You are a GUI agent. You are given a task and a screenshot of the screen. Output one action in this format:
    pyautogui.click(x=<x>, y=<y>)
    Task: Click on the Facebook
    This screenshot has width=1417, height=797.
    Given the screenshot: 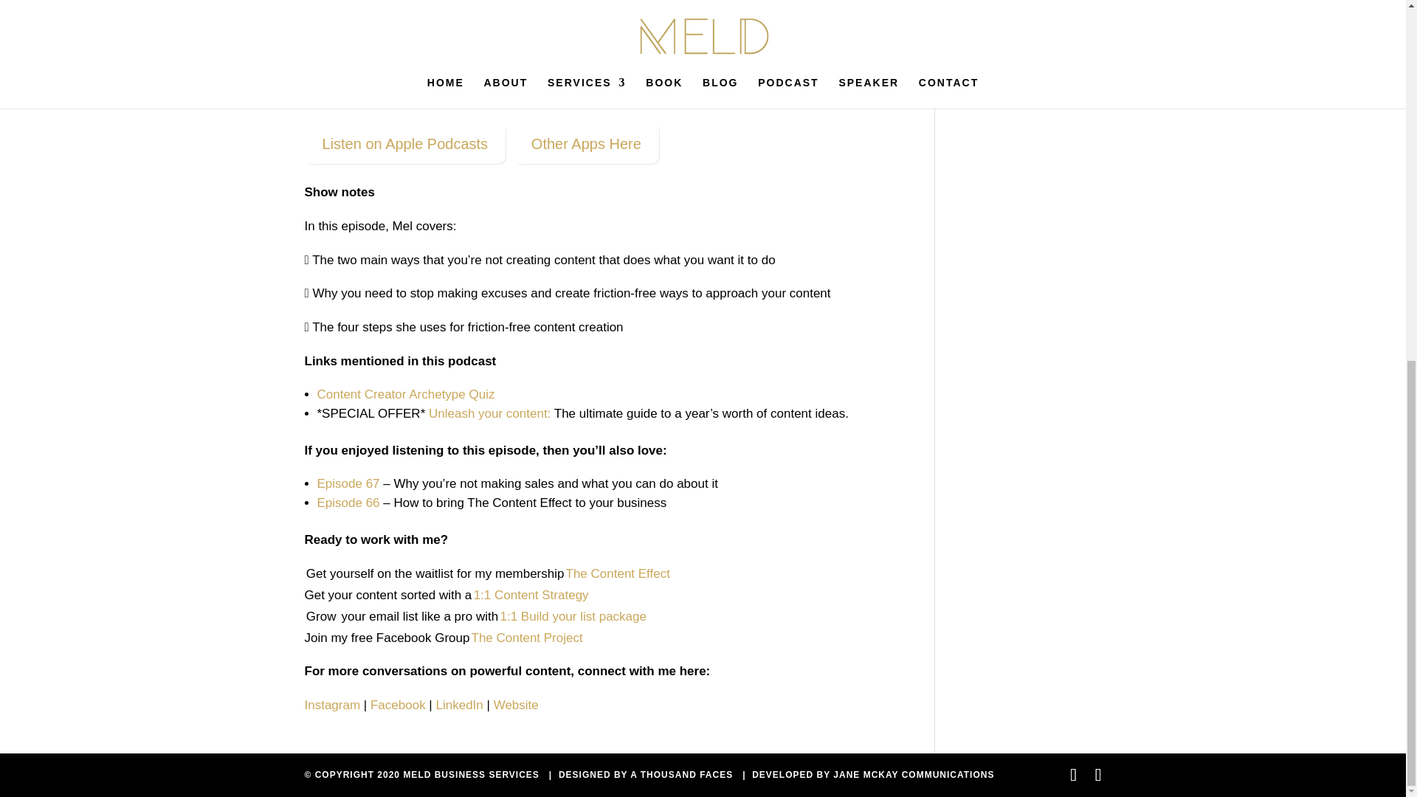 What is the action you would take?
    pyautogui.click(x=398, y=705)
    